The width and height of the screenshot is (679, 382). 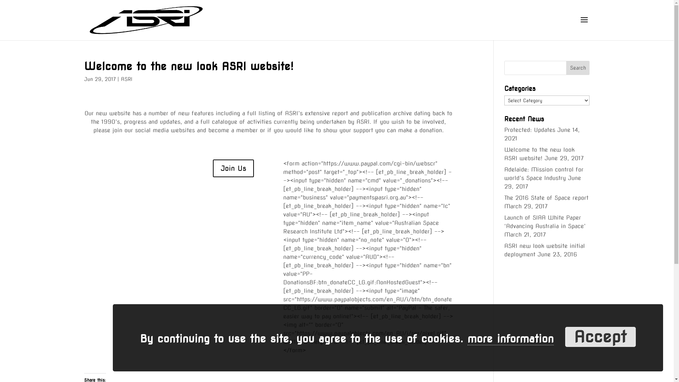 I want to click on ASRI, so click(x=127, y=79).